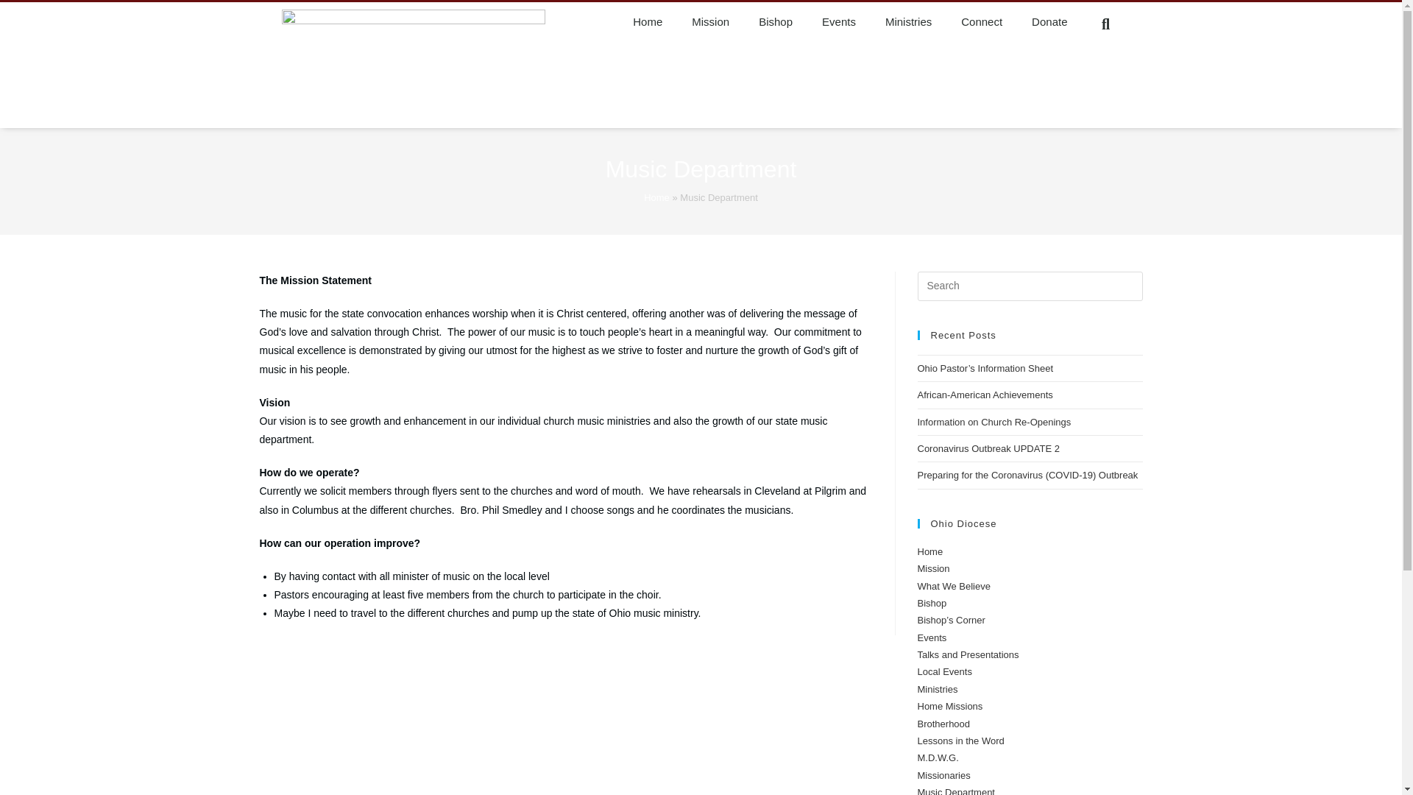  Describe the element at coordinates (1049, 22) in the screenshot. I see `Donate` at that location.